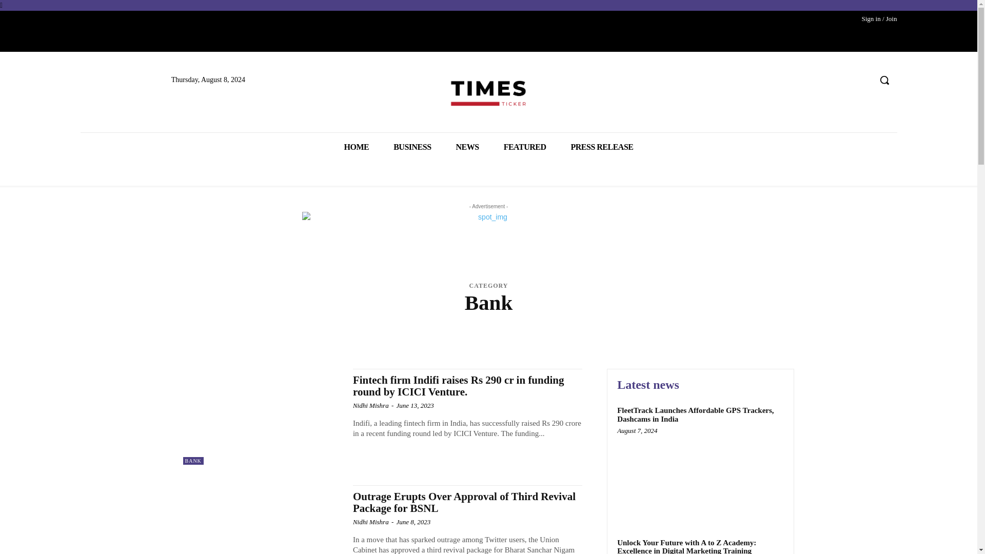 The image size is (985, 554). Describe the element at coordinates (468, 147) in the screenshot. I see `NEWS` at that location.